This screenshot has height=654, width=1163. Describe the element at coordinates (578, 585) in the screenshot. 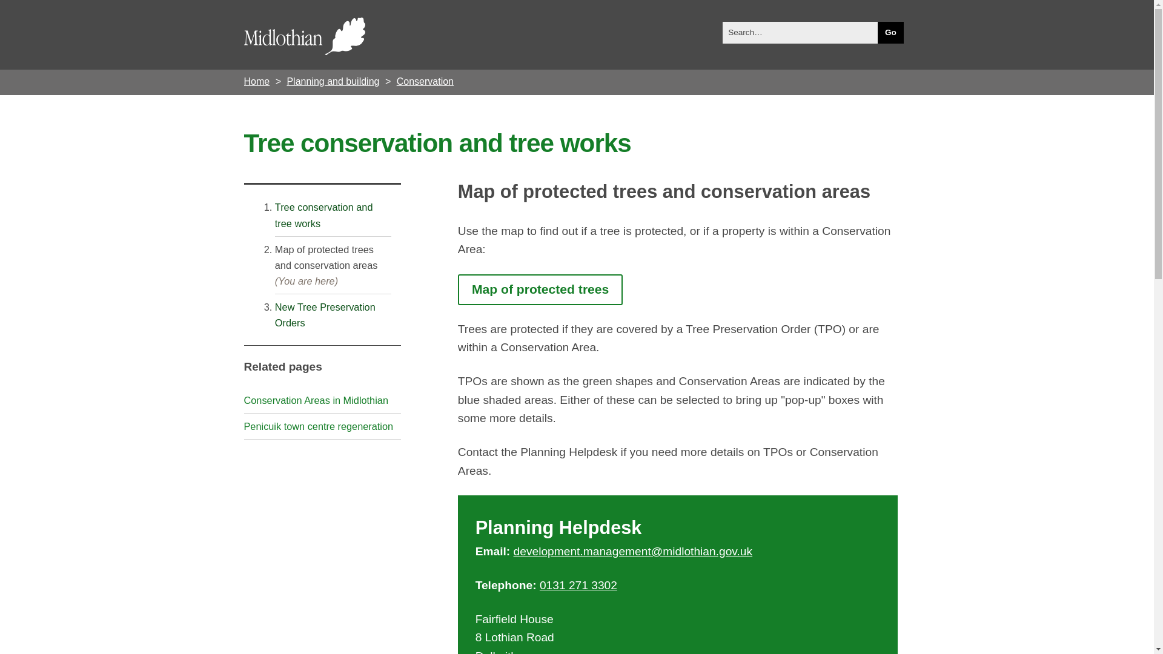

I see `0131 271 3302` at that location.